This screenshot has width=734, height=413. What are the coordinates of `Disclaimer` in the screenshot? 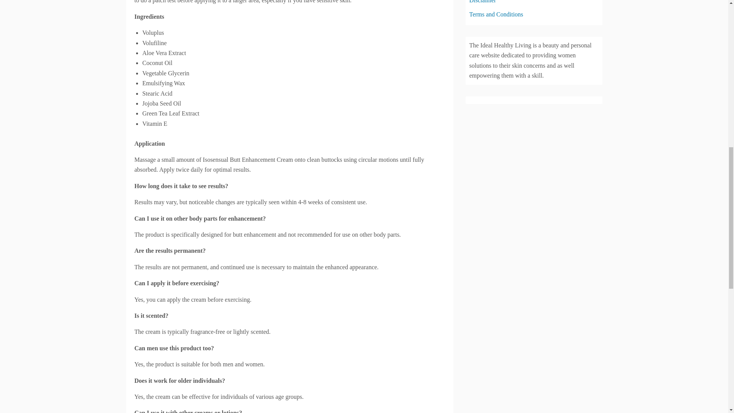 It's located at (482, 2).